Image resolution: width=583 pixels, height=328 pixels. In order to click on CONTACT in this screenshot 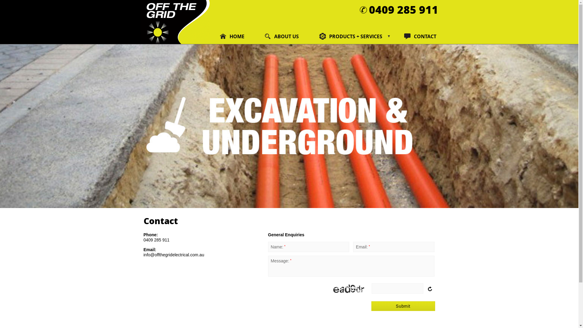, I will do `click(417, 36)`.